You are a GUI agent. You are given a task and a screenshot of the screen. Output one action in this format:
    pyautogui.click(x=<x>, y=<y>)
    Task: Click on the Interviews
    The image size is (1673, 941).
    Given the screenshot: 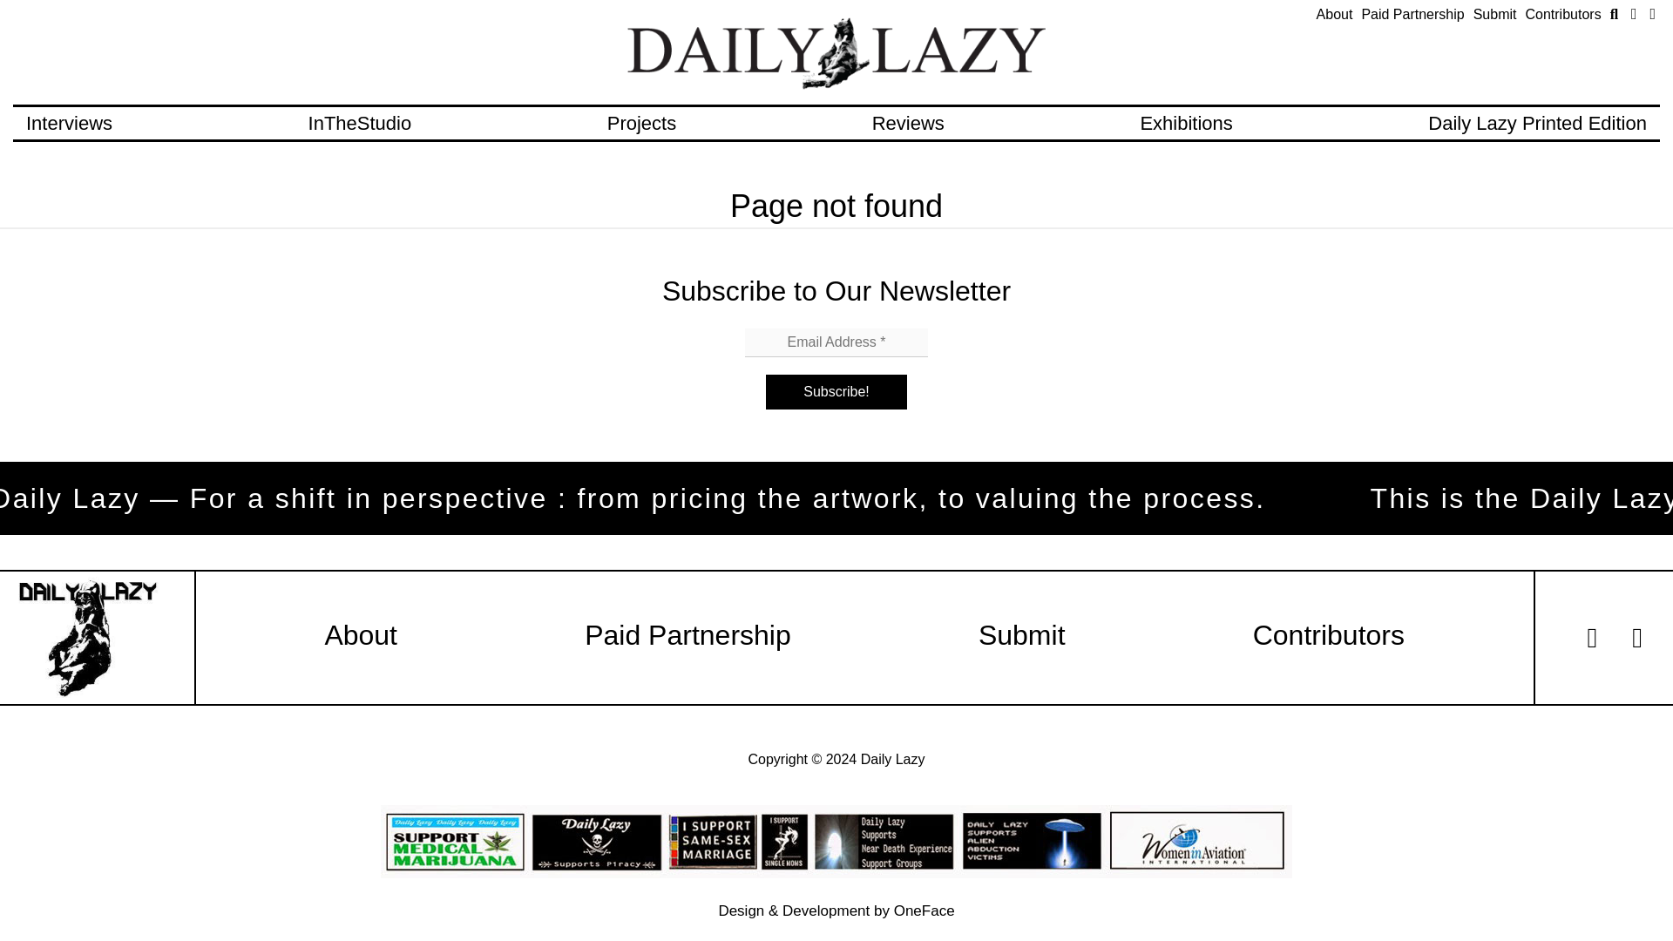 What is the action you would take?
    pyautogui.click(x=69, y=123)
    